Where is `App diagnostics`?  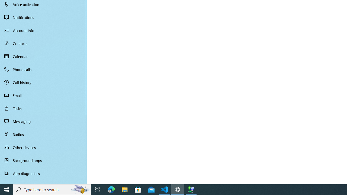
App diagnostics is located at coordinates (43, 173).